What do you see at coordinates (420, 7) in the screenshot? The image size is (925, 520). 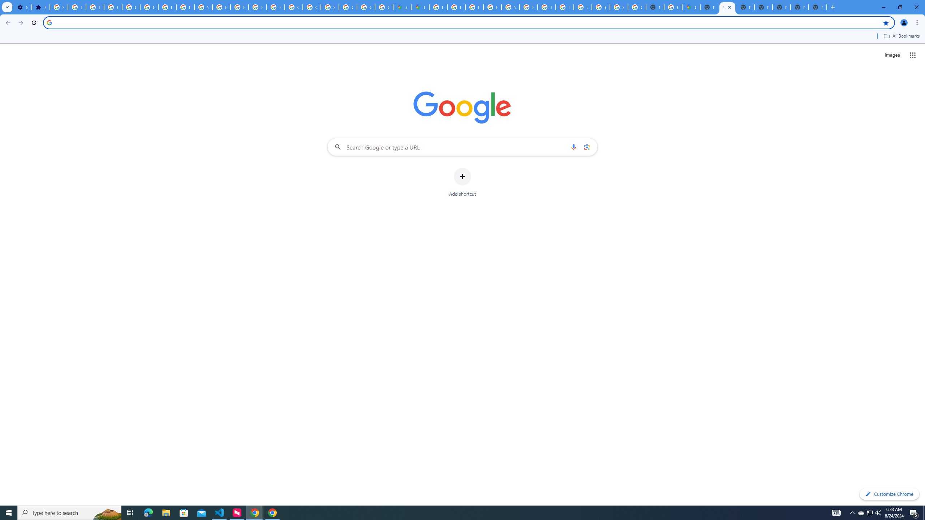 I see `Google Maps` at bounding box center [420, 7].